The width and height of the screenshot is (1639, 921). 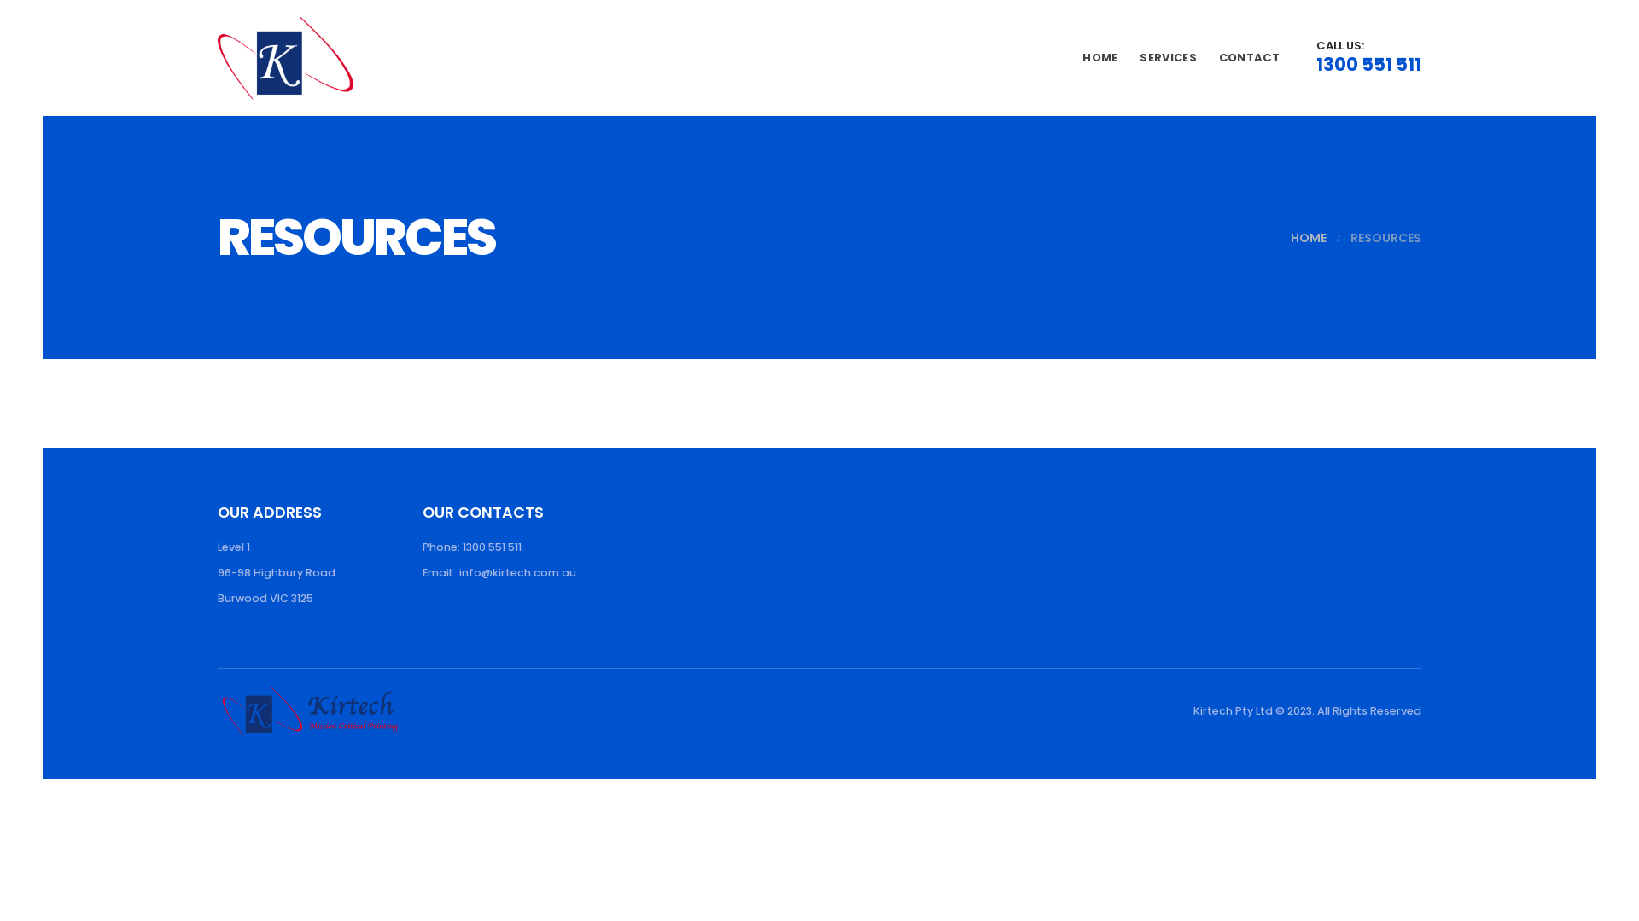 What do you see at coordinates (311, 710) in the screenshot?
I see `Mission Critical Thermal Printing Solutions - ` at bounding box center [311, 710].